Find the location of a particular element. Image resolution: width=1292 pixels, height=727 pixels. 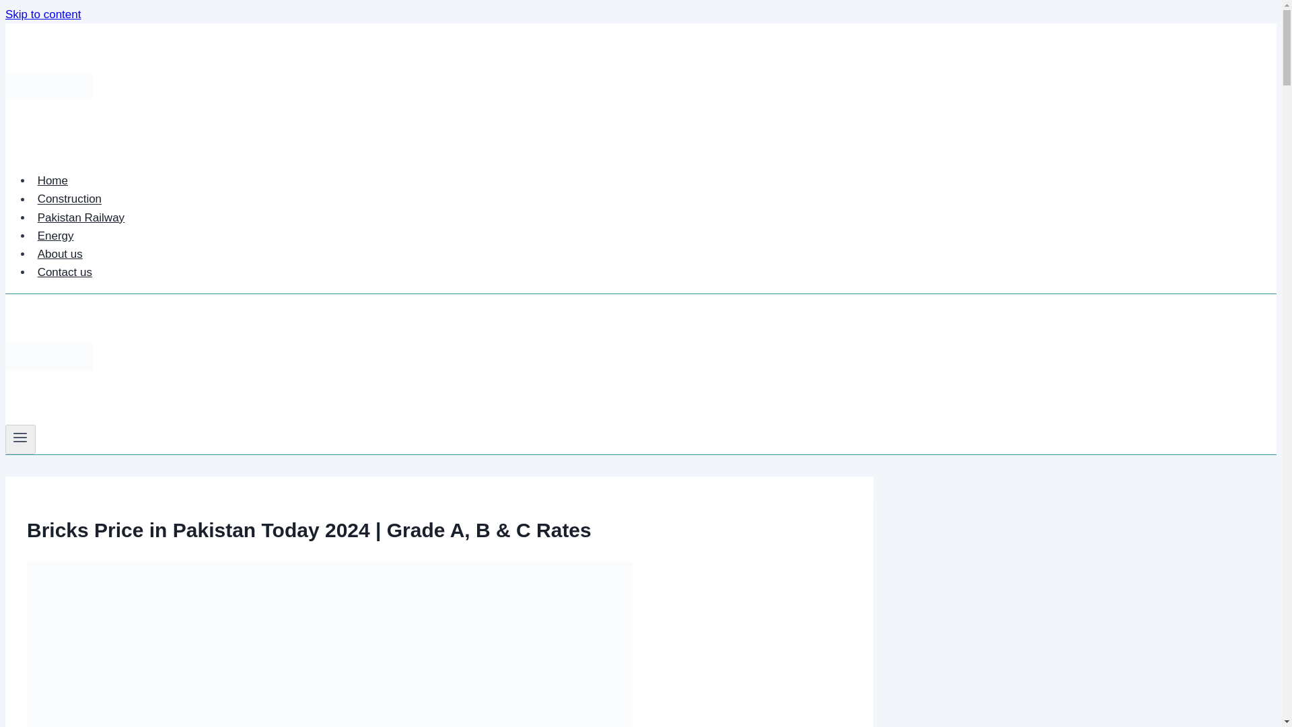

Toggle Menu is located at coordinates (20, 439).